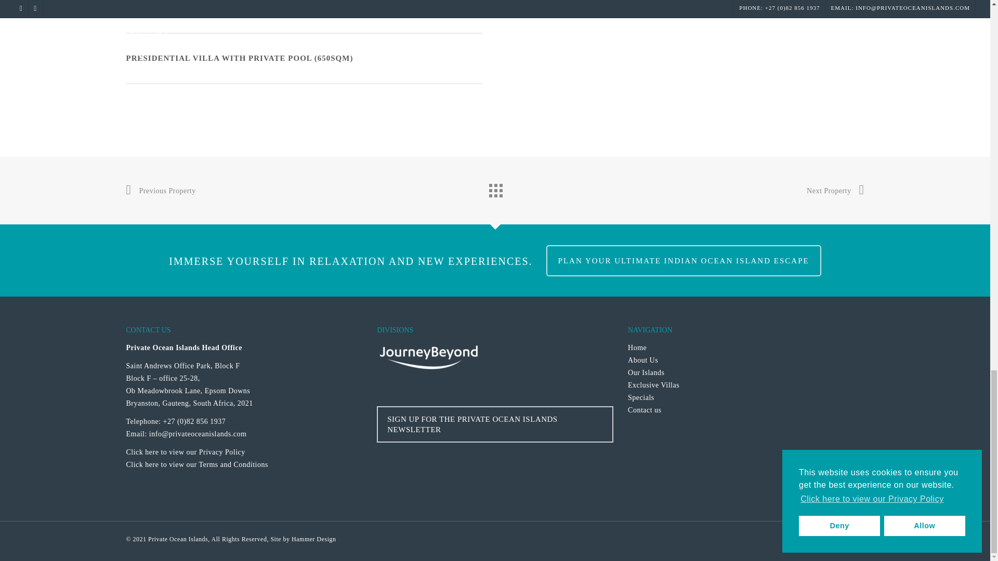 This screenshot has width=998, height=561. Describe the element at coordinates (160, 191) in the screenshot. I see `Previous Property` at that location.